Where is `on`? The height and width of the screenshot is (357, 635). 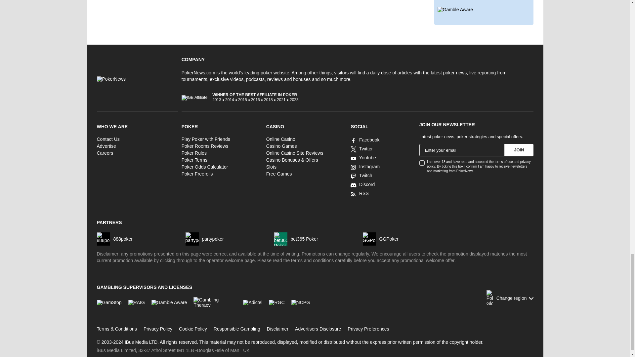 on is located at coordinates (422, 163).